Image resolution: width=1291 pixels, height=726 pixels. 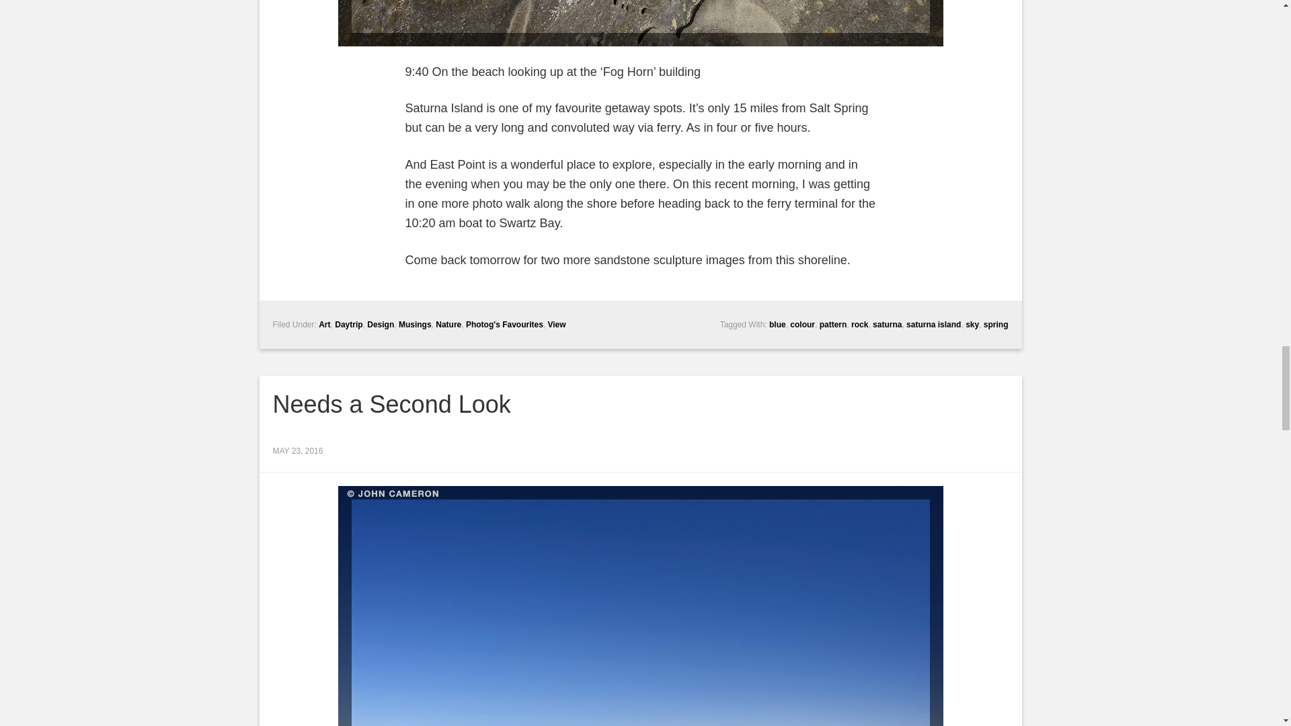 I want to click on colour, so click(x=802, y=325).